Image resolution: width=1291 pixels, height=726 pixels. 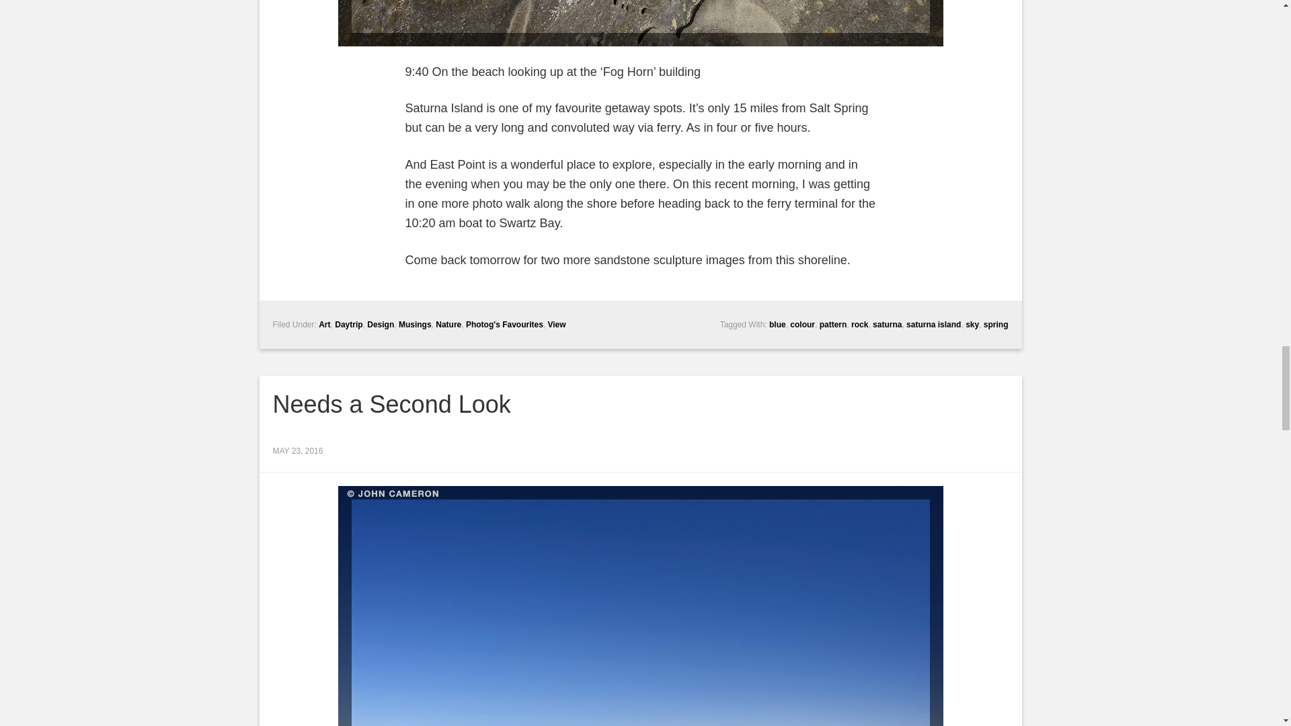 I want to click on colour, so click(x=802, y=325).